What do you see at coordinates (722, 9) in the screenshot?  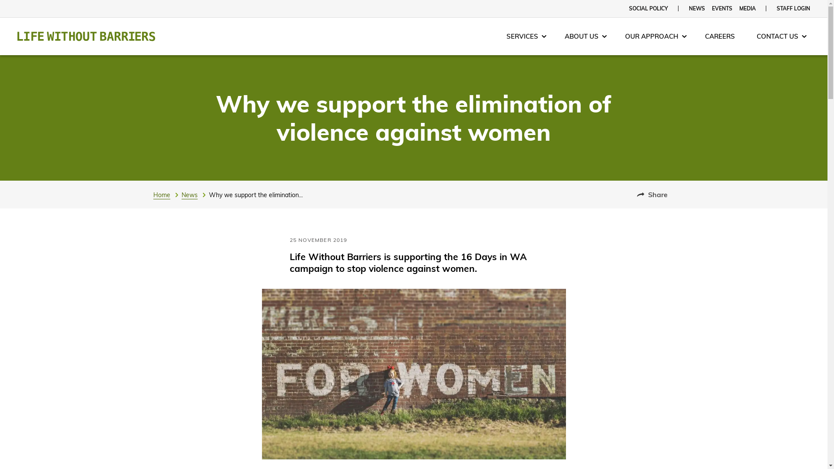 I see `EVENTS` at bounding box center [722, 9].